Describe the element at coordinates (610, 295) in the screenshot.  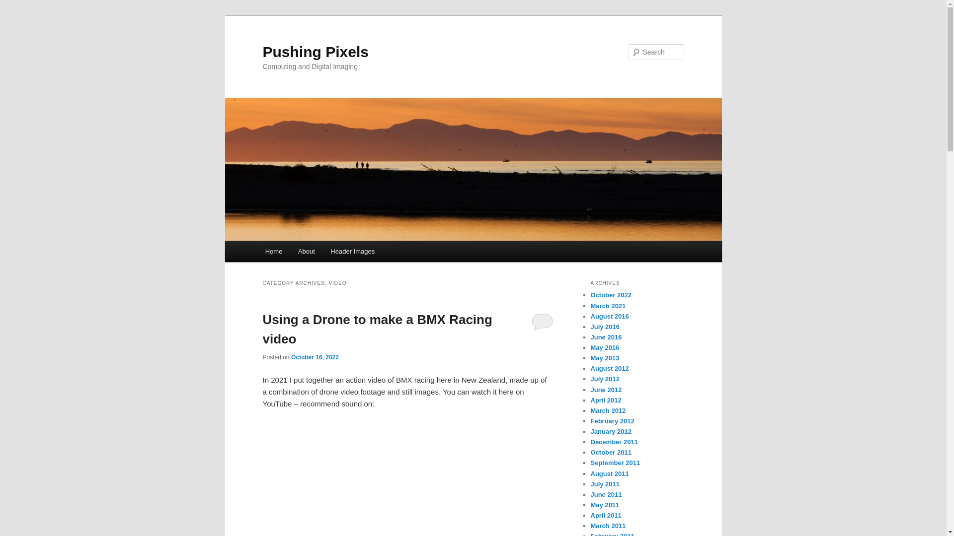
I see `October 2022` at that location.